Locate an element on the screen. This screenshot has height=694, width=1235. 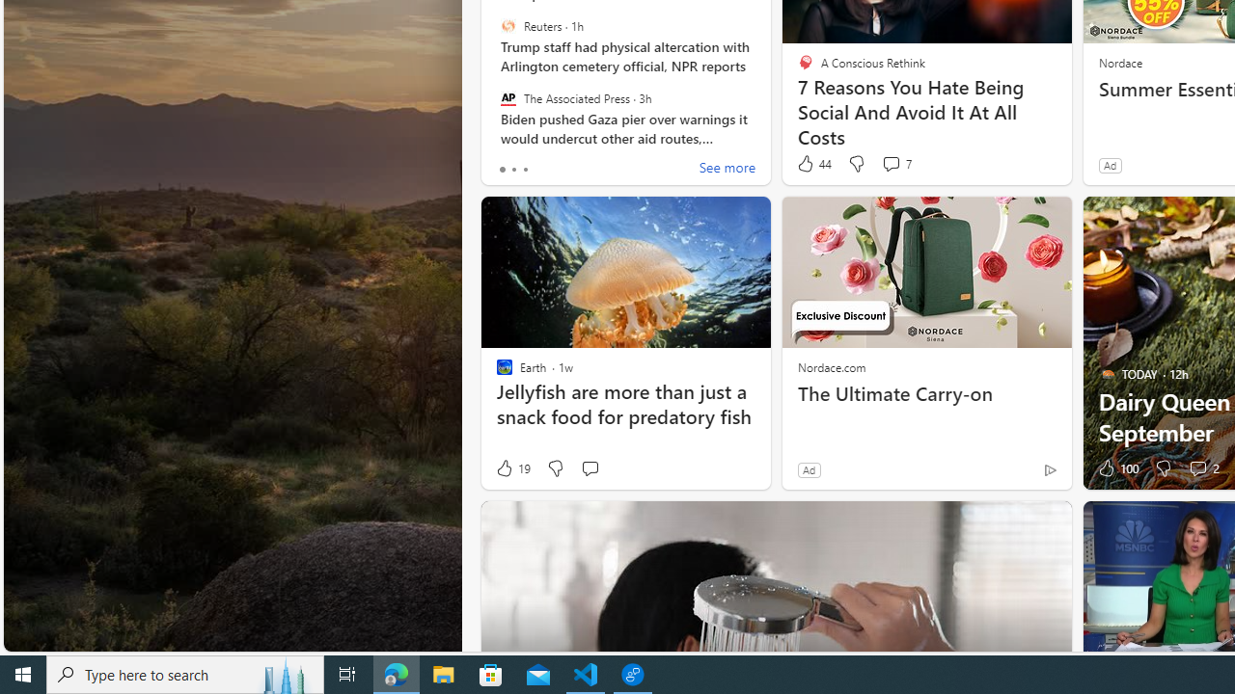
See more is located at coordinates (727, 170).